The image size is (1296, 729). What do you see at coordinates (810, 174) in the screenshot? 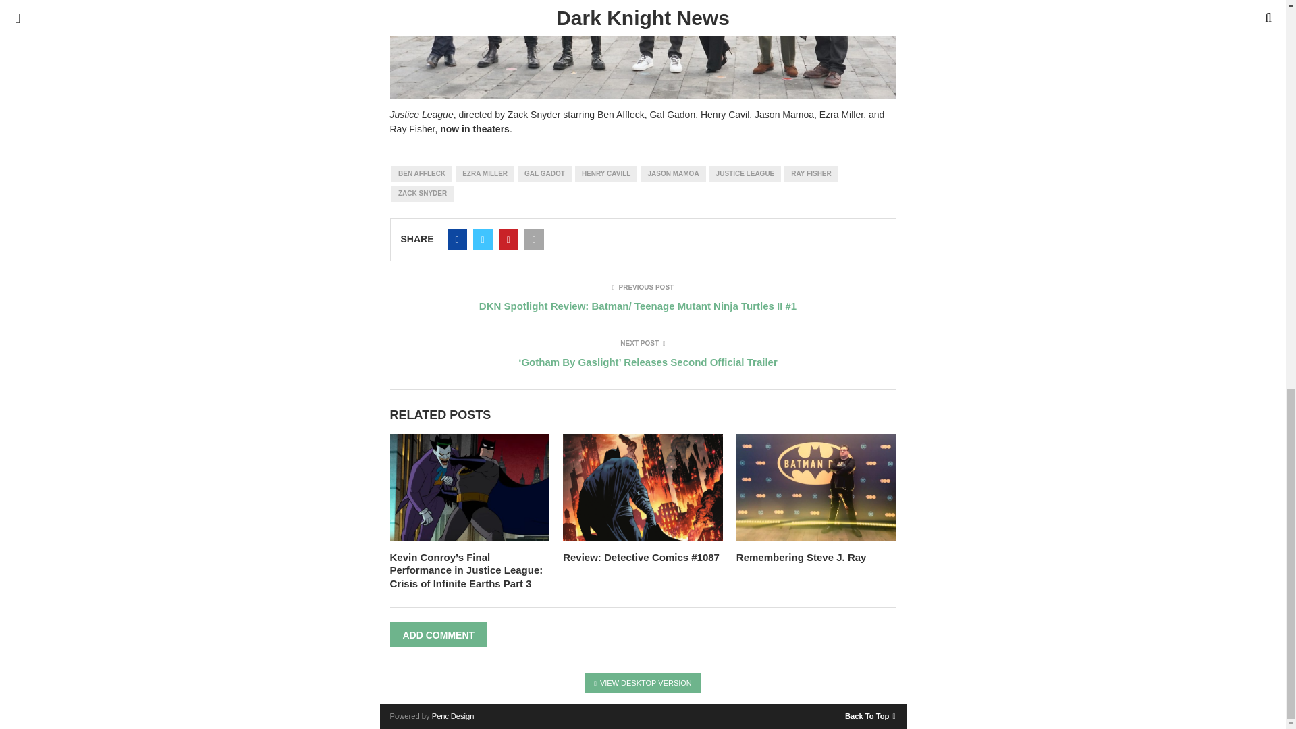
I see `RAY FISHER` at bounding box center [810, 174].